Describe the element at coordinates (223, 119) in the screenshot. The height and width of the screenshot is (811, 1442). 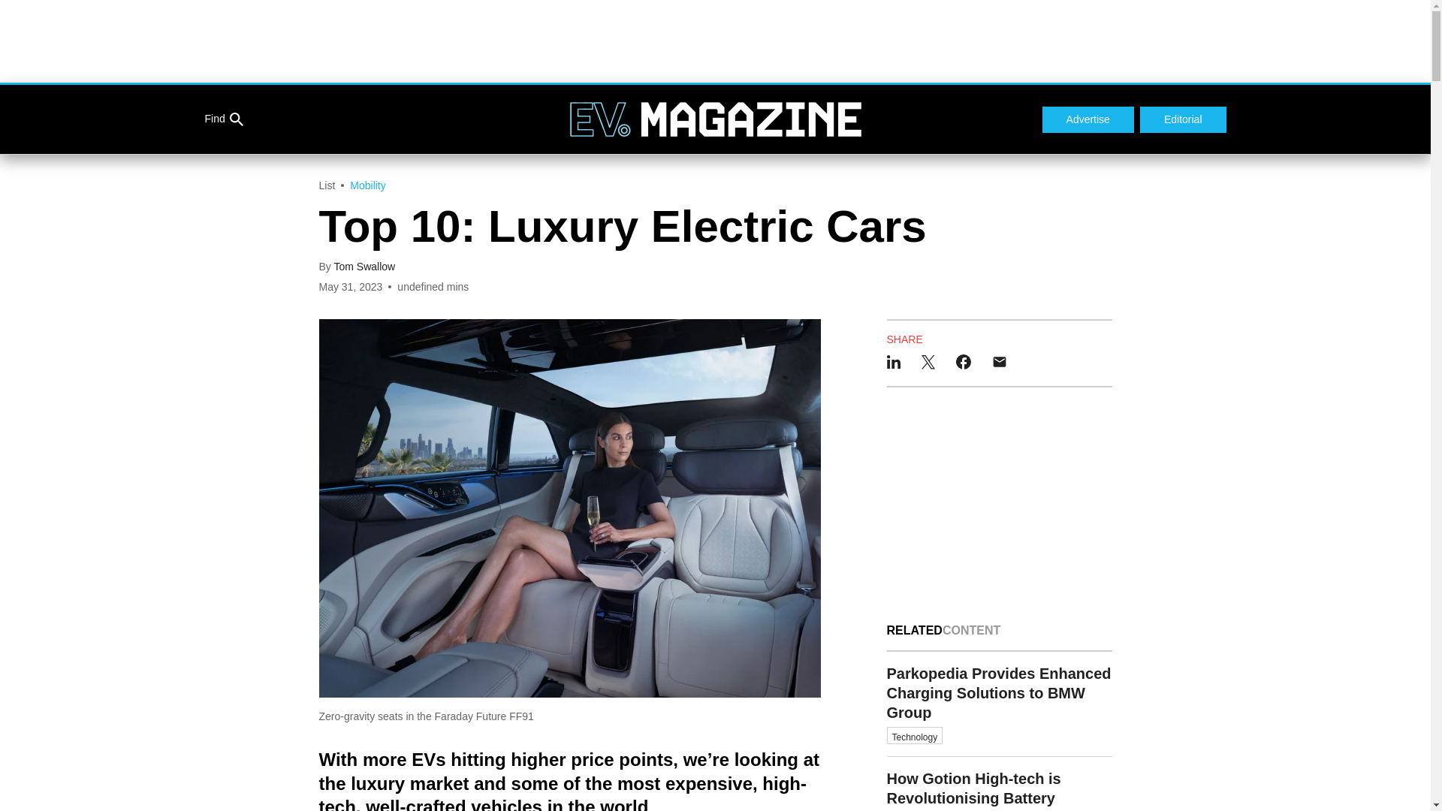
I see `Find` at that location.